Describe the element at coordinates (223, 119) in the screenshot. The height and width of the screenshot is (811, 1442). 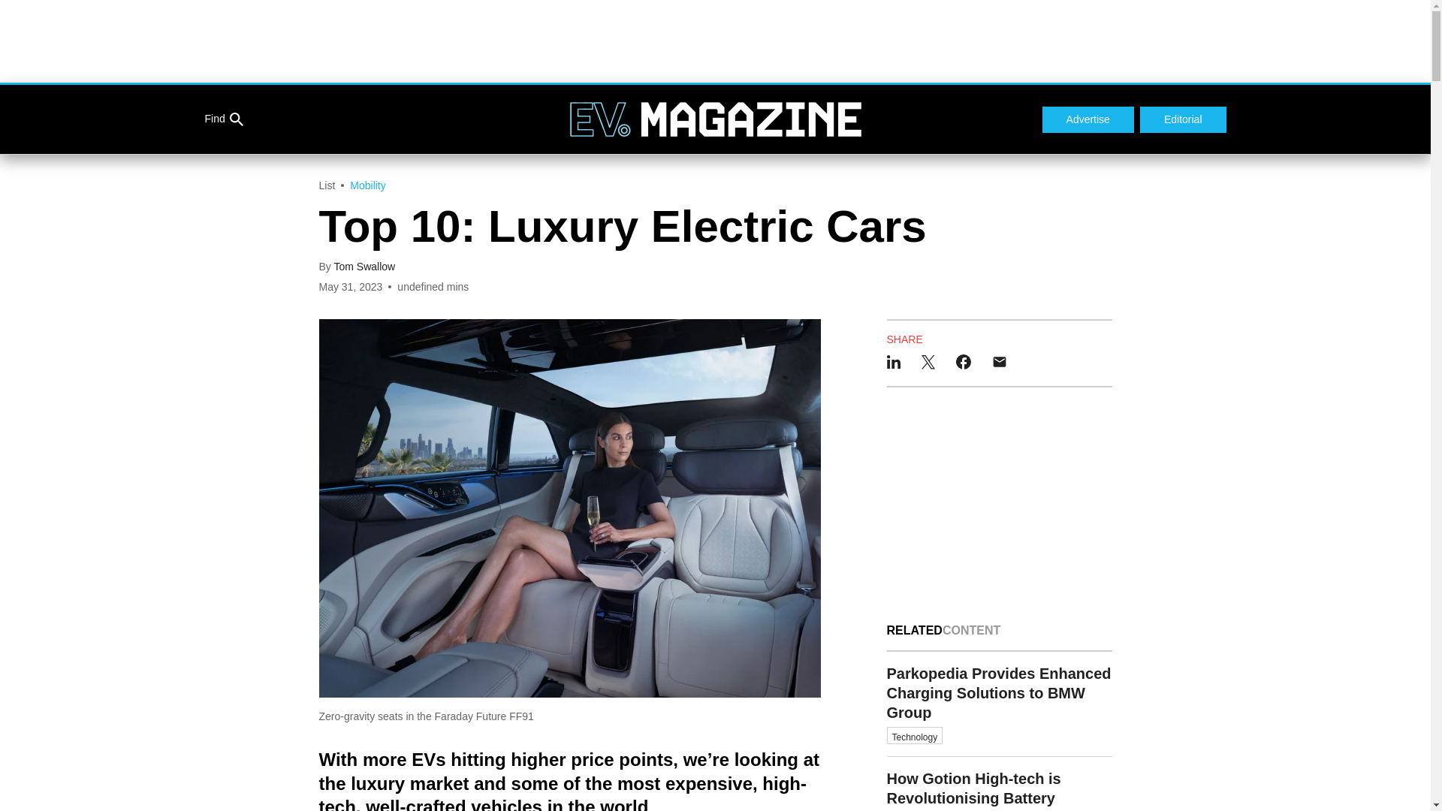
I see `Find` at that location.